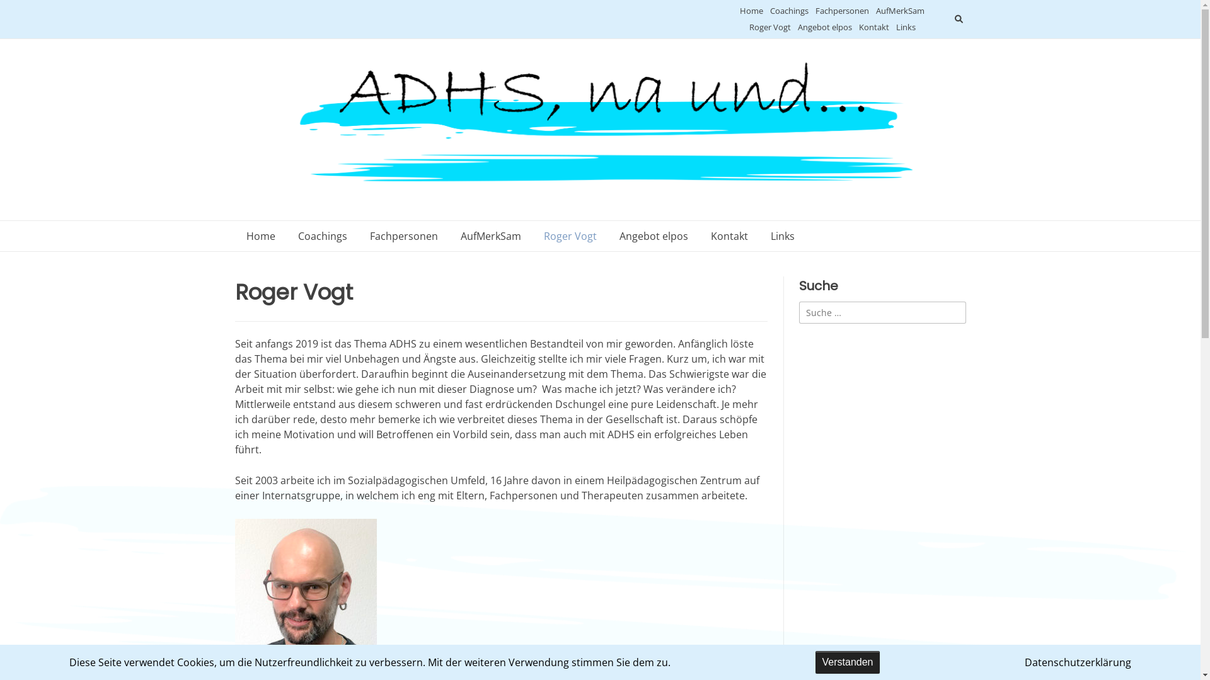  Describe the element at coordinates (322, 236) in the screenshot. I see `Coachings` at that location.